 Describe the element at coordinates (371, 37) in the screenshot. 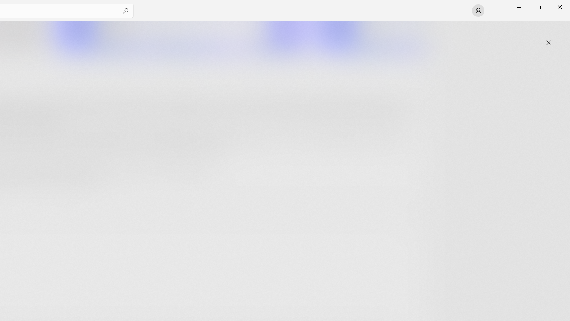

I see `Screenshot 3` at that location.